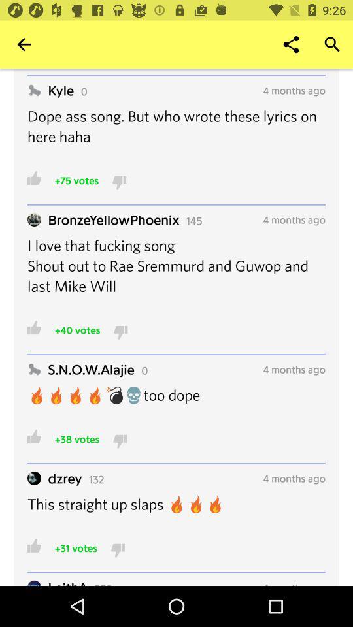 This screenshot has height=627, width=353. I want to click on flip until the +38 votes, so click(77, 439).